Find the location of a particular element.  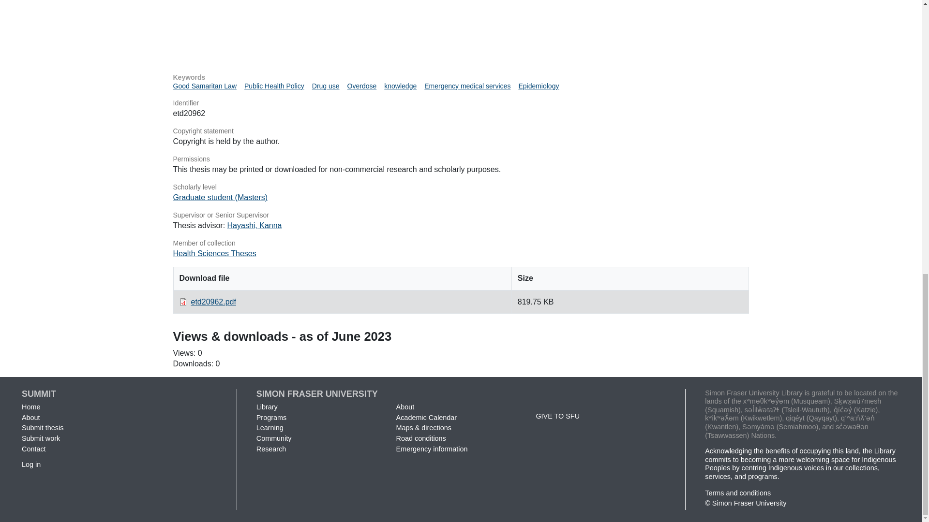

About is located at coordinates (30, 418).